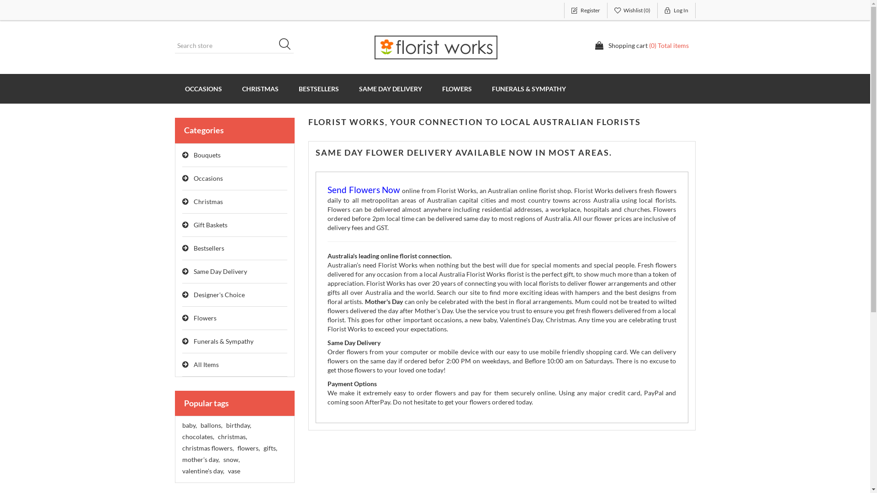 This screenshot has width=877, height=493. Describe the element at coordinates (231, 460) in the screenshot. I see `snow,` at that location.